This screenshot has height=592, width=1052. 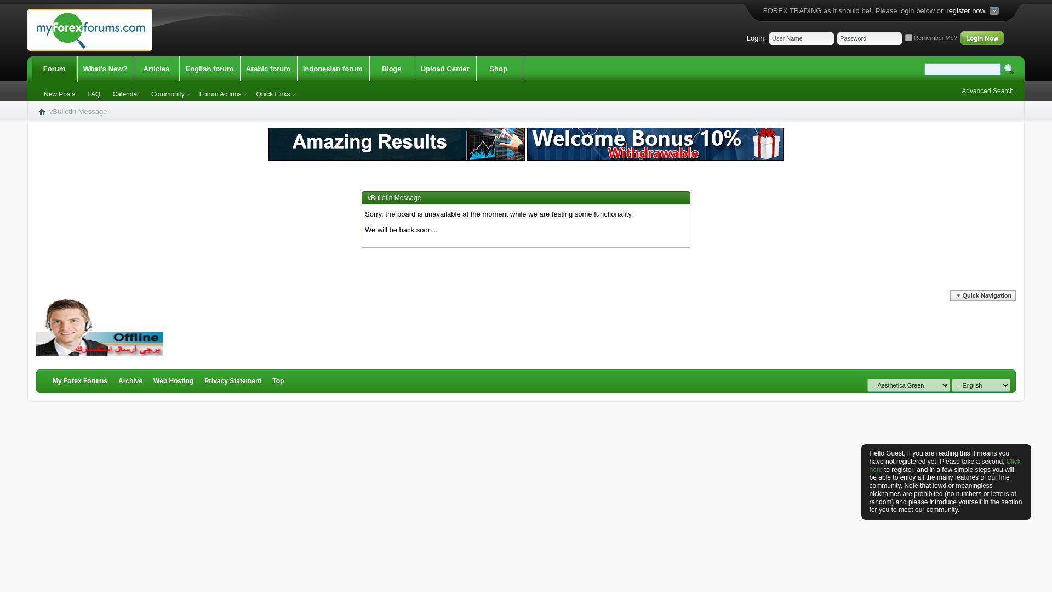 I want to click on Indonesian forum, so click(x=333, y=69).